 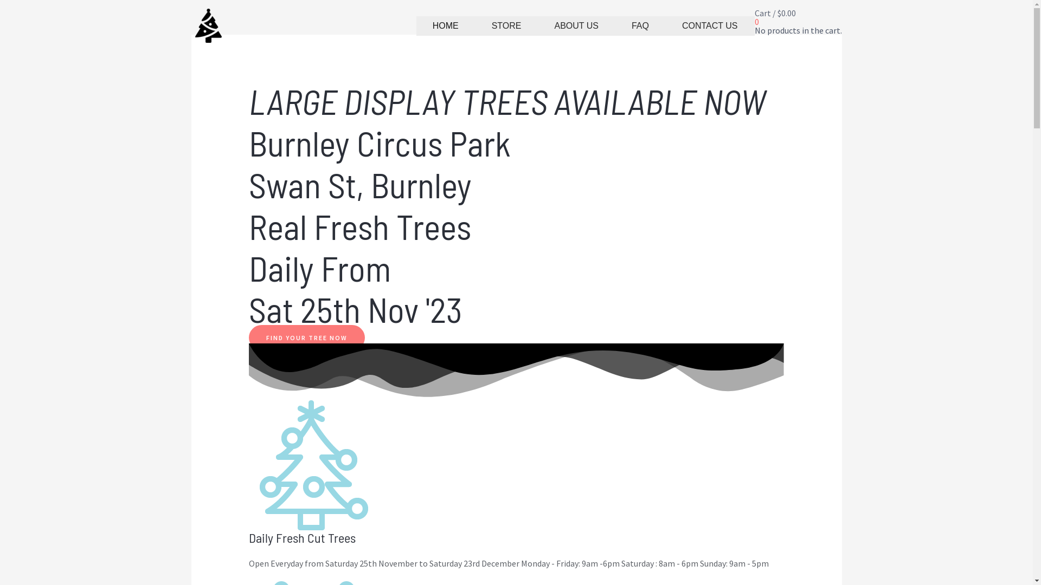 I want to click on FIND YOUR TREE NOW, so click(x=307, y=338).